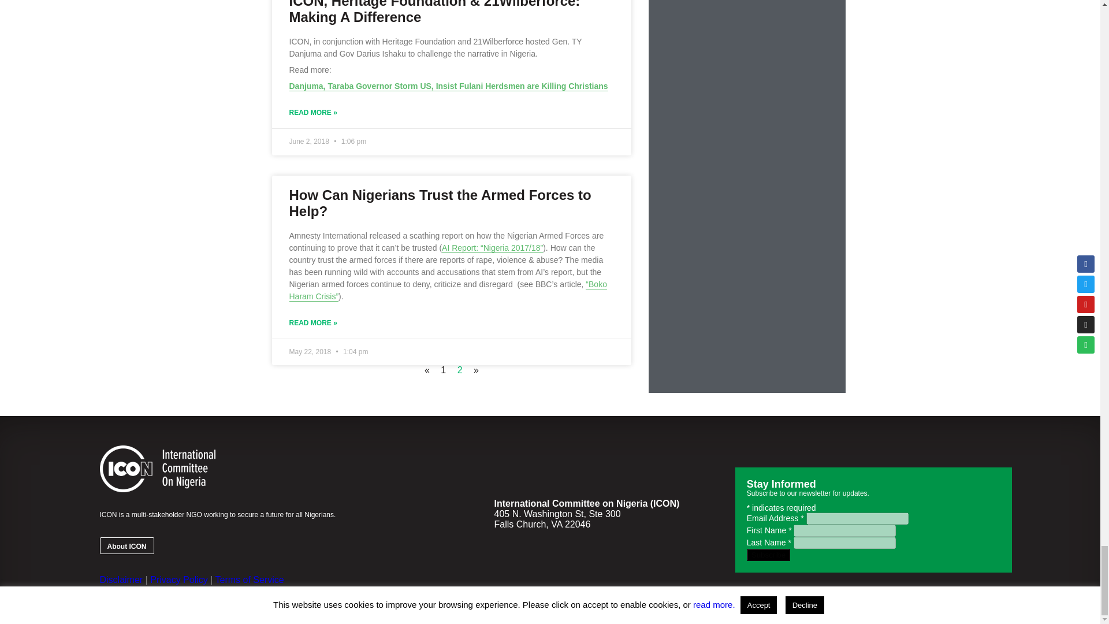  What do you see at coordinates (768, 555) in the screenshot?
I see `Subscribe` at bounding box center [768, 555].